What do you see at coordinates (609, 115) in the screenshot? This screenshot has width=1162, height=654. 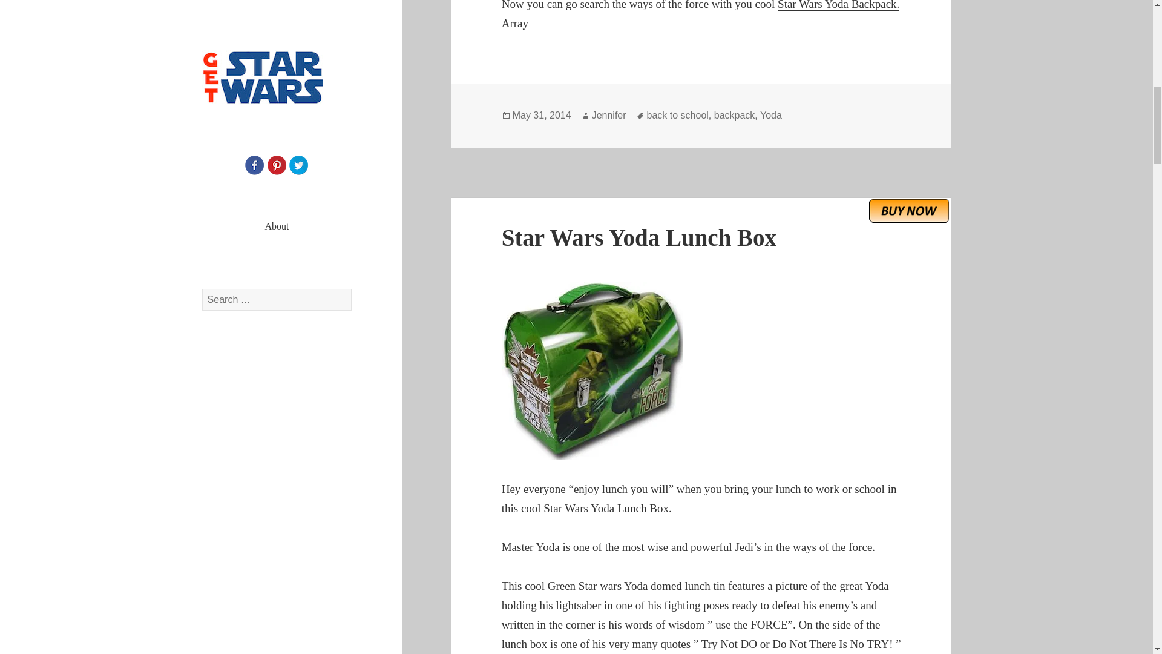 I see `Jennifer` at bounding box center [609, 115].